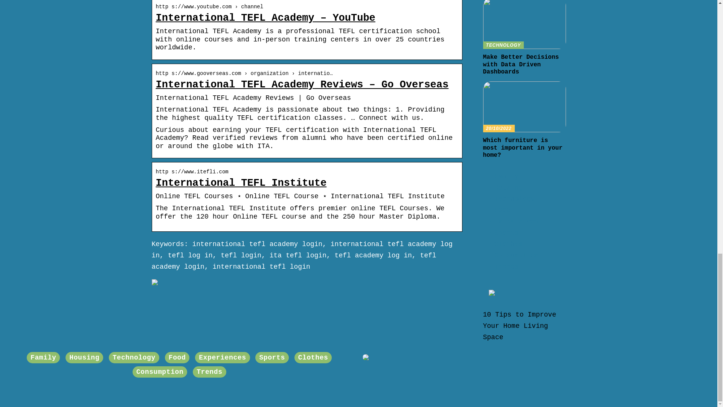 This screenshot has height=407, width=723. I want to click on Technology, so click(508, 188).